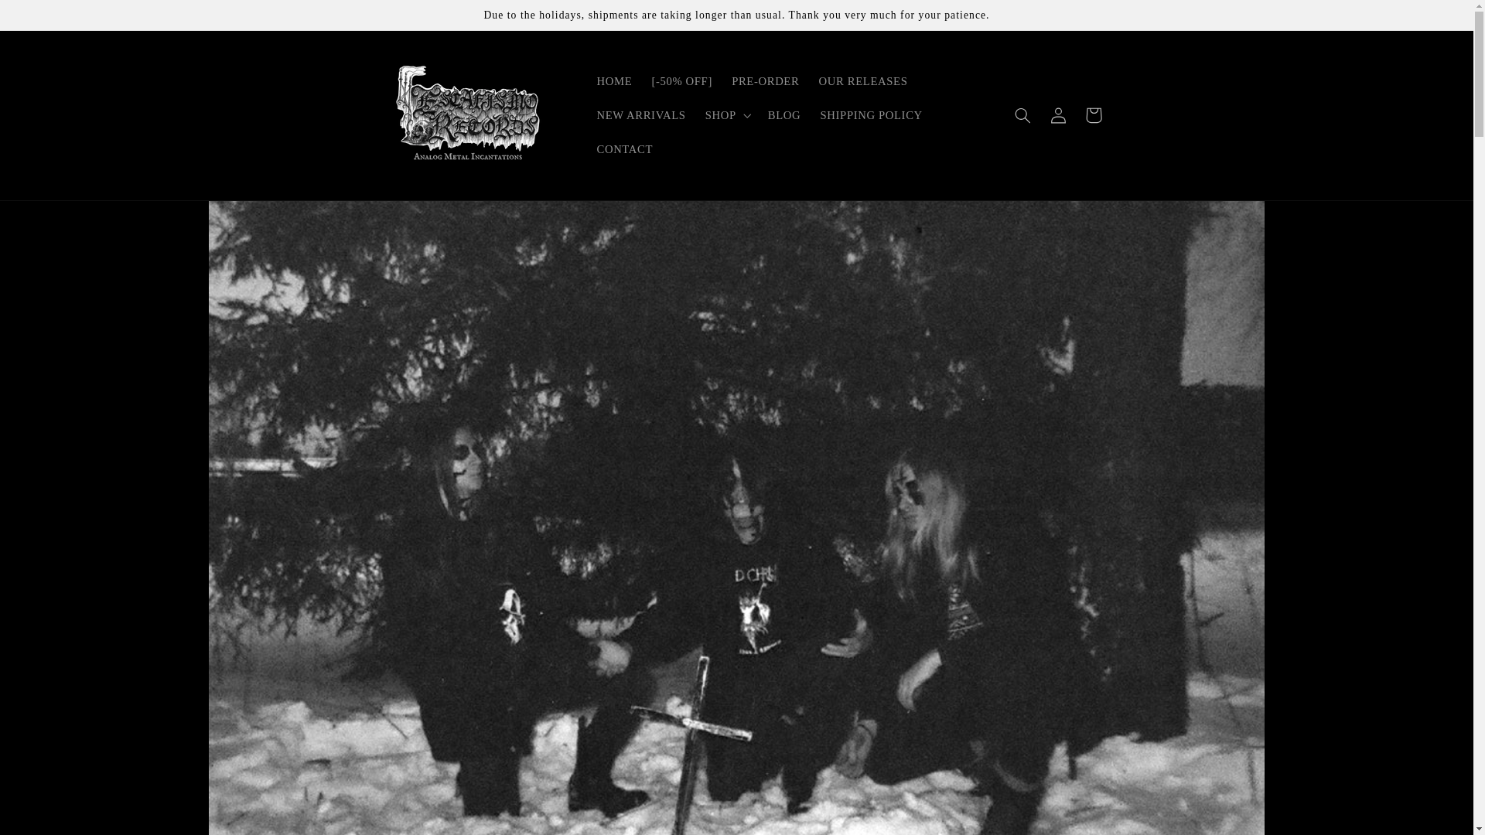 This screenshot has width=1485, height=835. I want to click on Skip to content, so click(49, 19).